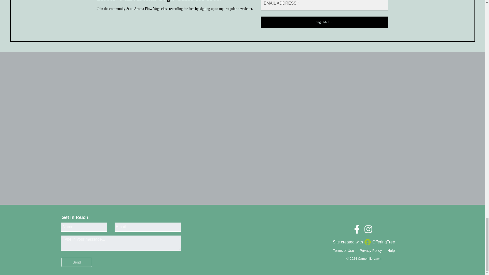  What do you see at coordinates (371, 251) in the screenshot?
I see `Privacy Policy` at bounding box center [371, 251].